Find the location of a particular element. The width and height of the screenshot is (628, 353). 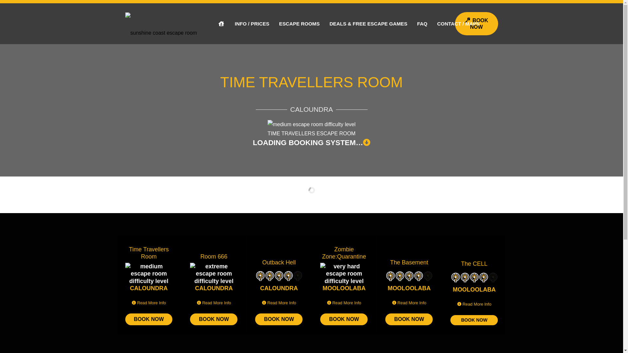

BOOK NOW is located at coordinates (344, 319).